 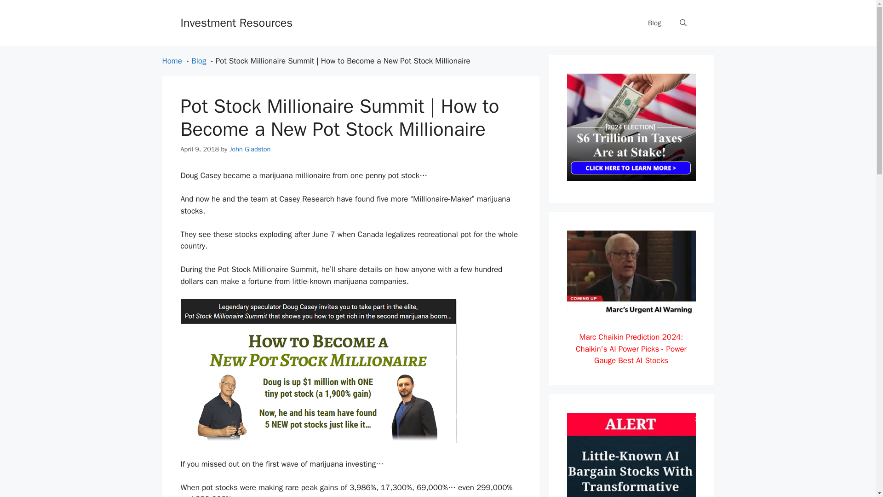 I want to click on Investment Resources, so click(x=236, y=22).